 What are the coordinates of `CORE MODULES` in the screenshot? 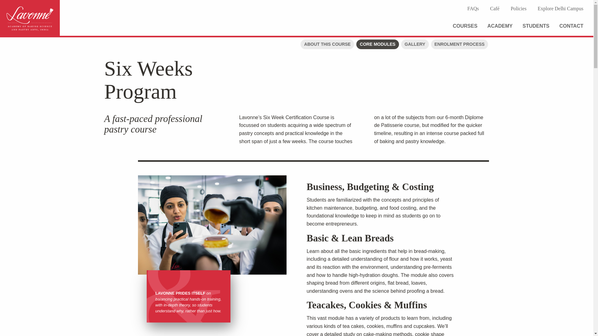 It's located at (377, 44).